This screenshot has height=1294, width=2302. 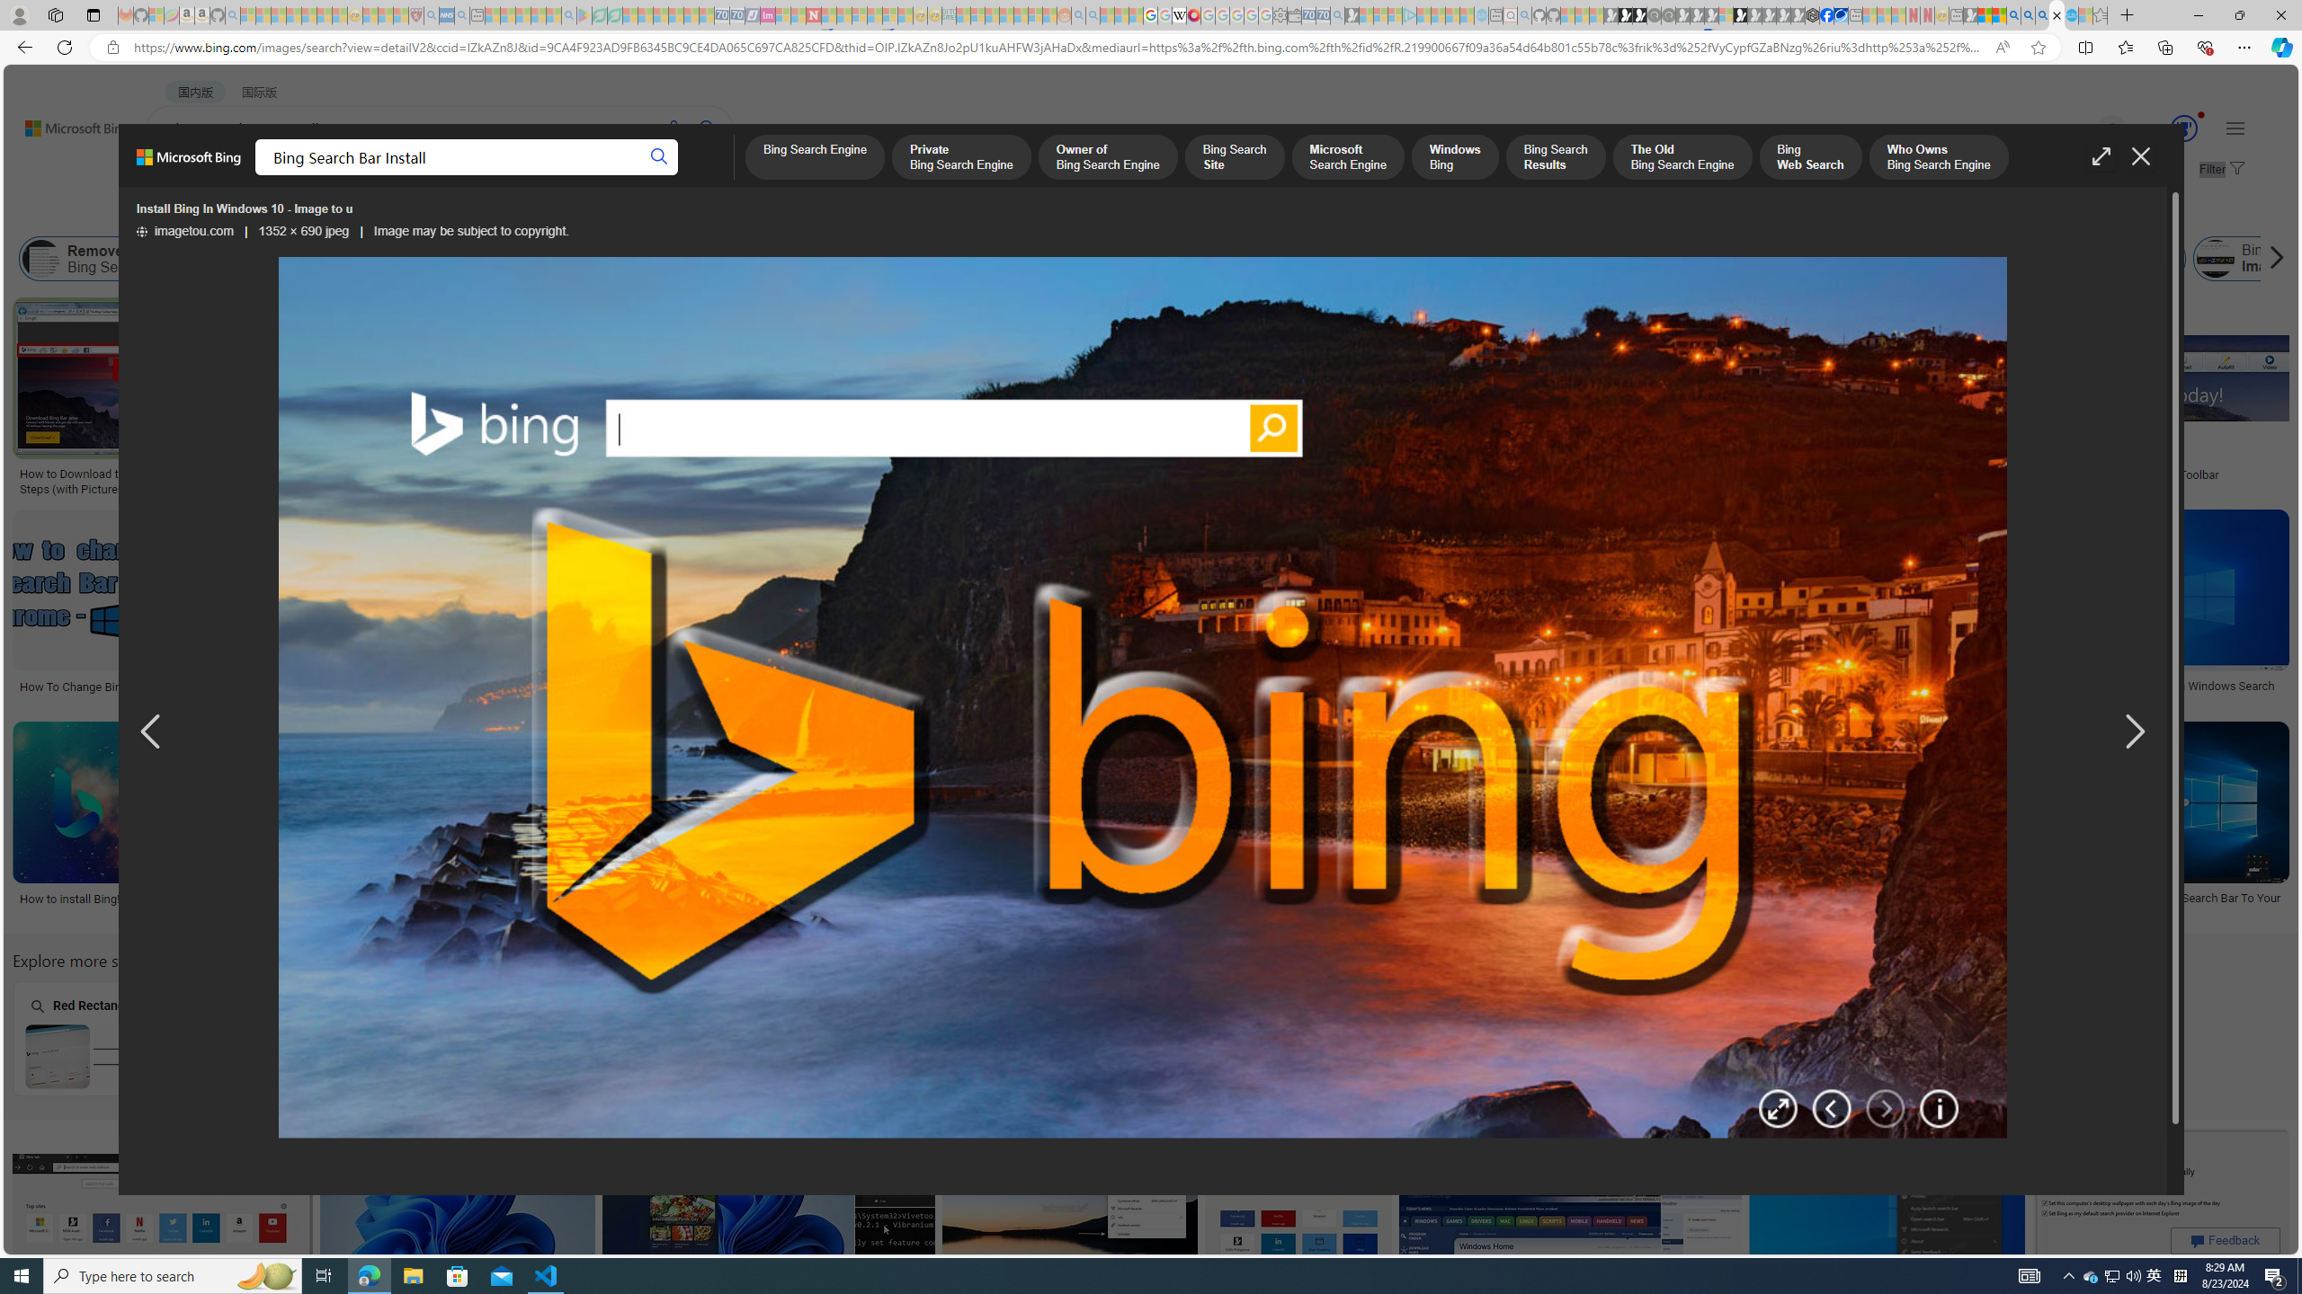 I want to click on Scroll right, so click(x=2271, y=259).